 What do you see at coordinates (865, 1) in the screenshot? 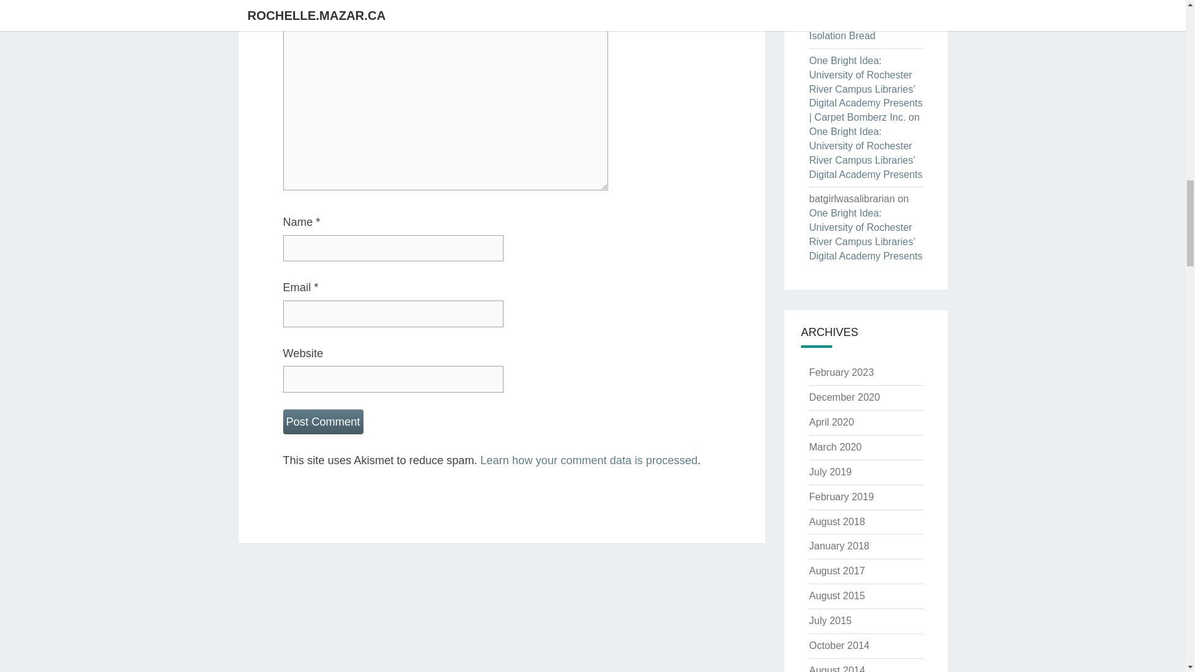
I see `Self-Isolation Bread` at bounding box center [865, 1].